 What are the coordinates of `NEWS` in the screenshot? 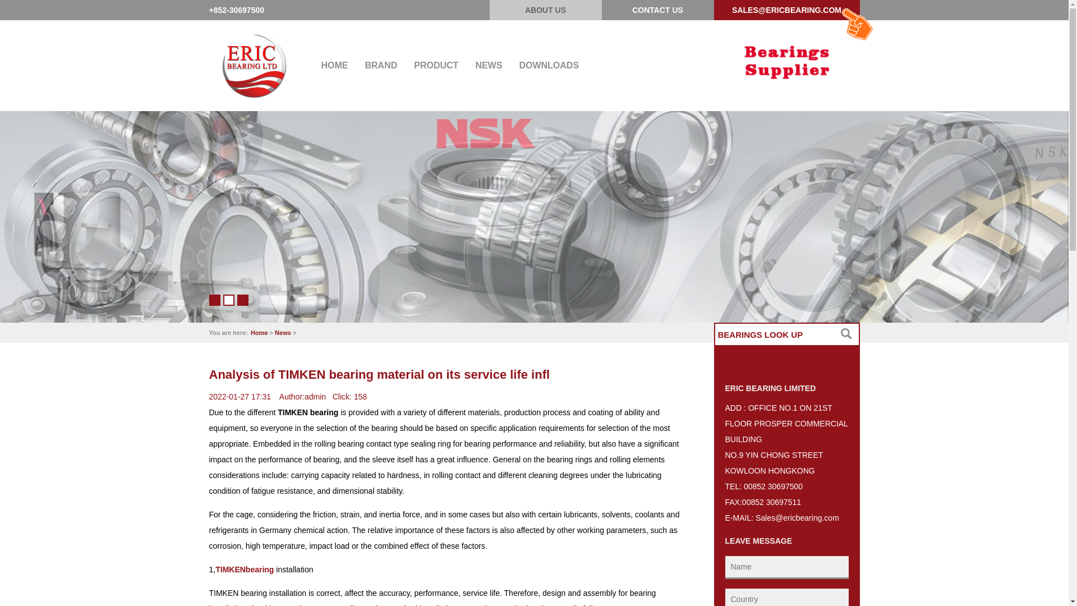 It's located at (489, 66).